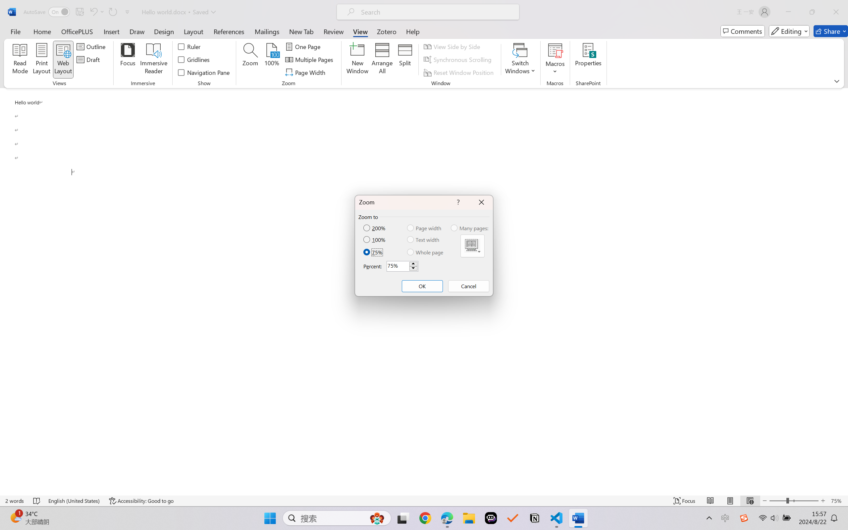  What do you see at coordinates (164, 31) in the screenshot?
I see `Design` at bounding box center [164, 31].